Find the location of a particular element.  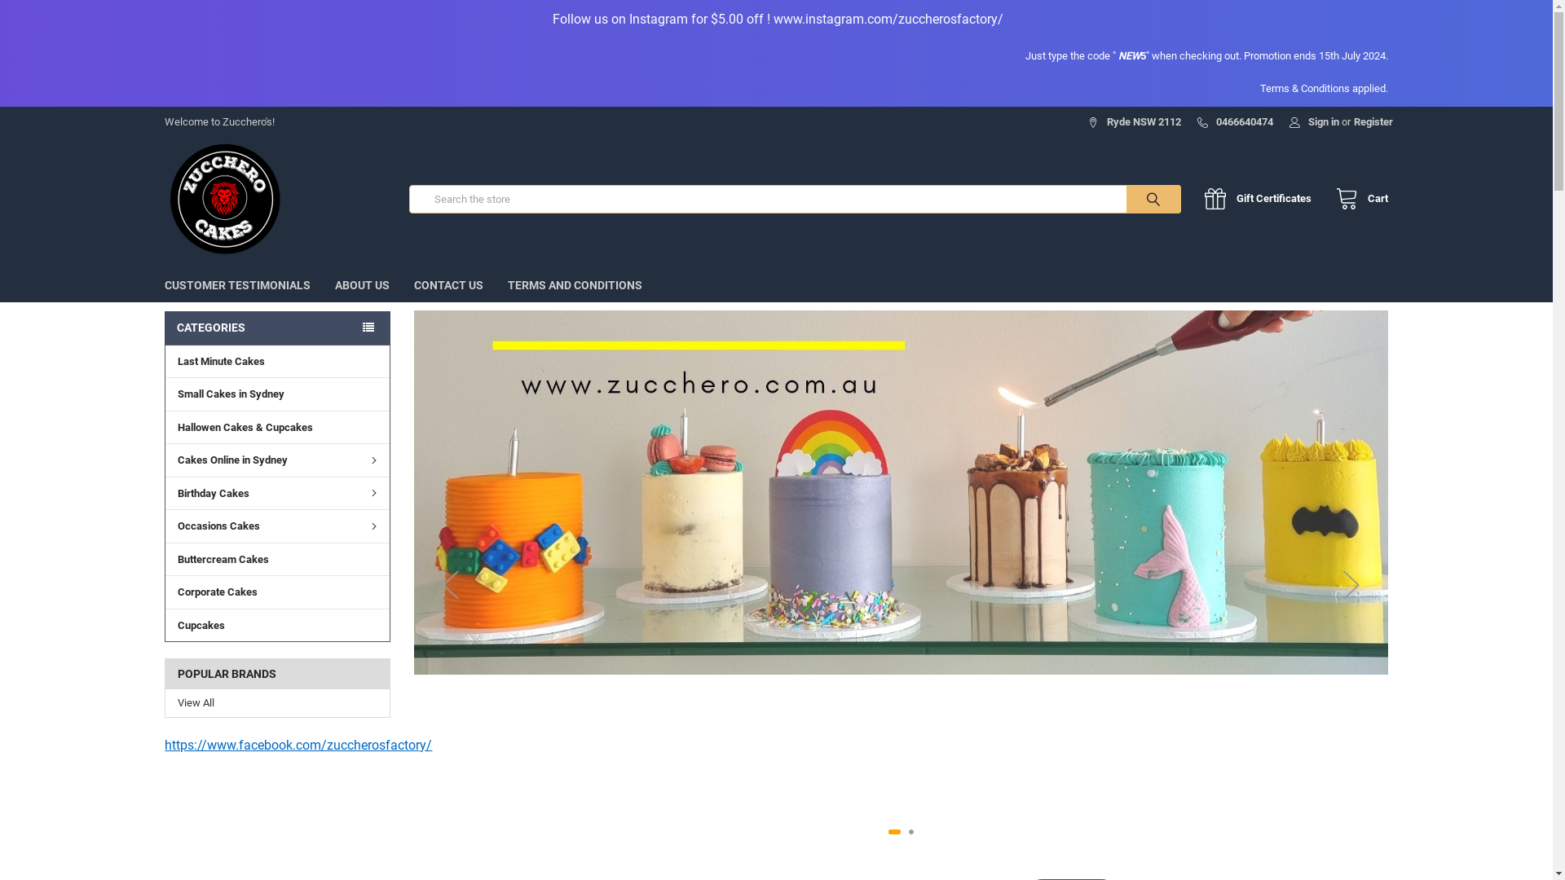

CATEGORIES is located at coordinates (277, 328).